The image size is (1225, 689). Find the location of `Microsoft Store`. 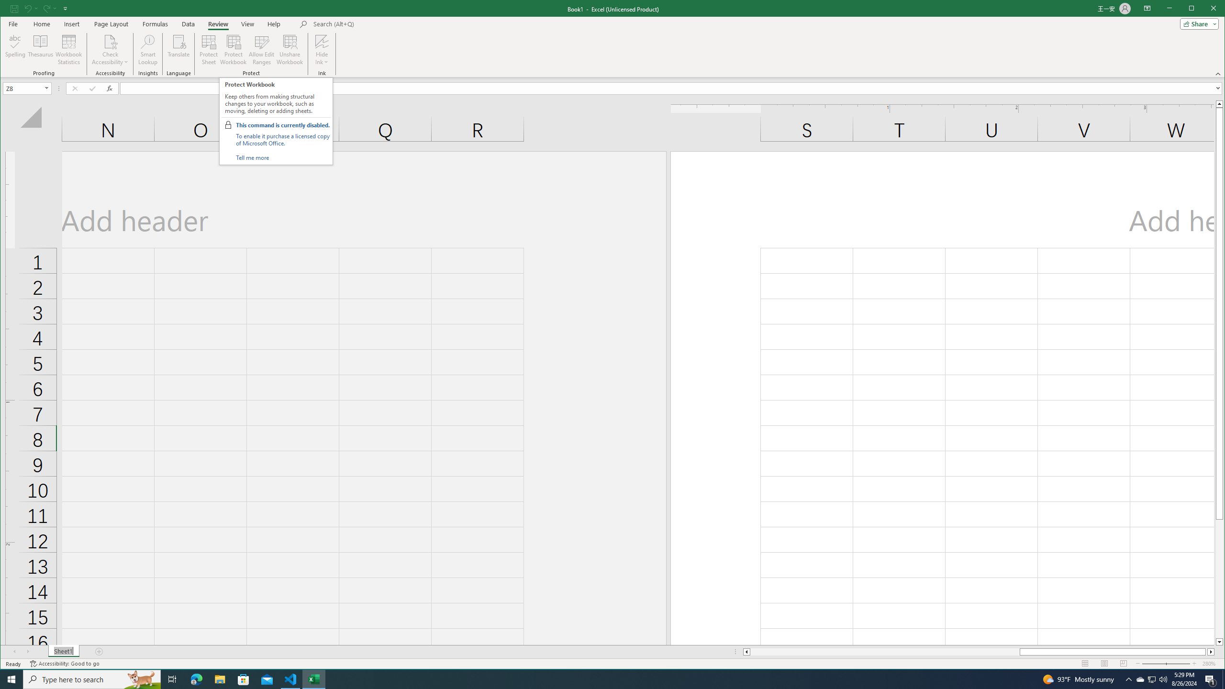

Microsoft Store is located at coordinates (244, 679).